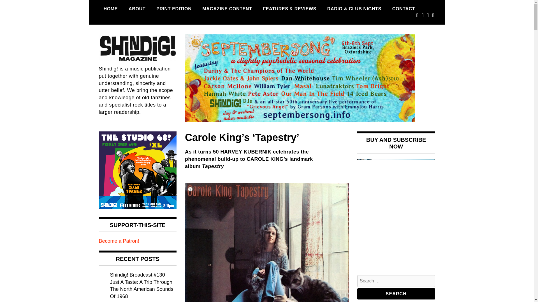  What do you see at coordinates (110, 9) in the screenshot?
I see `HOME` at bounding box center [110, 9].